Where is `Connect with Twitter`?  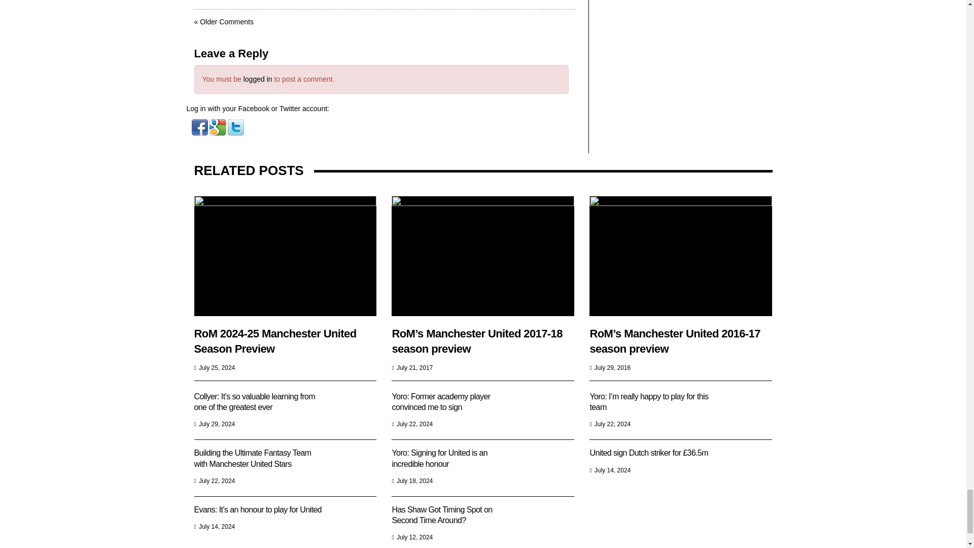 Connect with Twitter is located at coordinates (236, 127).